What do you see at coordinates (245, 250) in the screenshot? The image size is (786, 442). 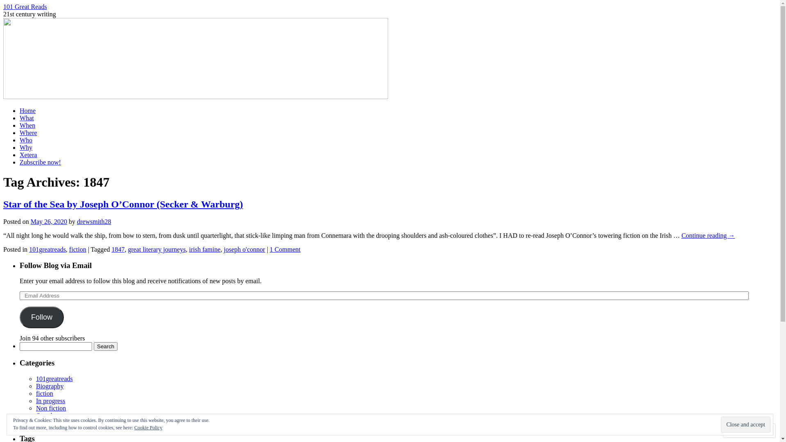 I see `joseph o'connor` at bounding box center [245, 250].